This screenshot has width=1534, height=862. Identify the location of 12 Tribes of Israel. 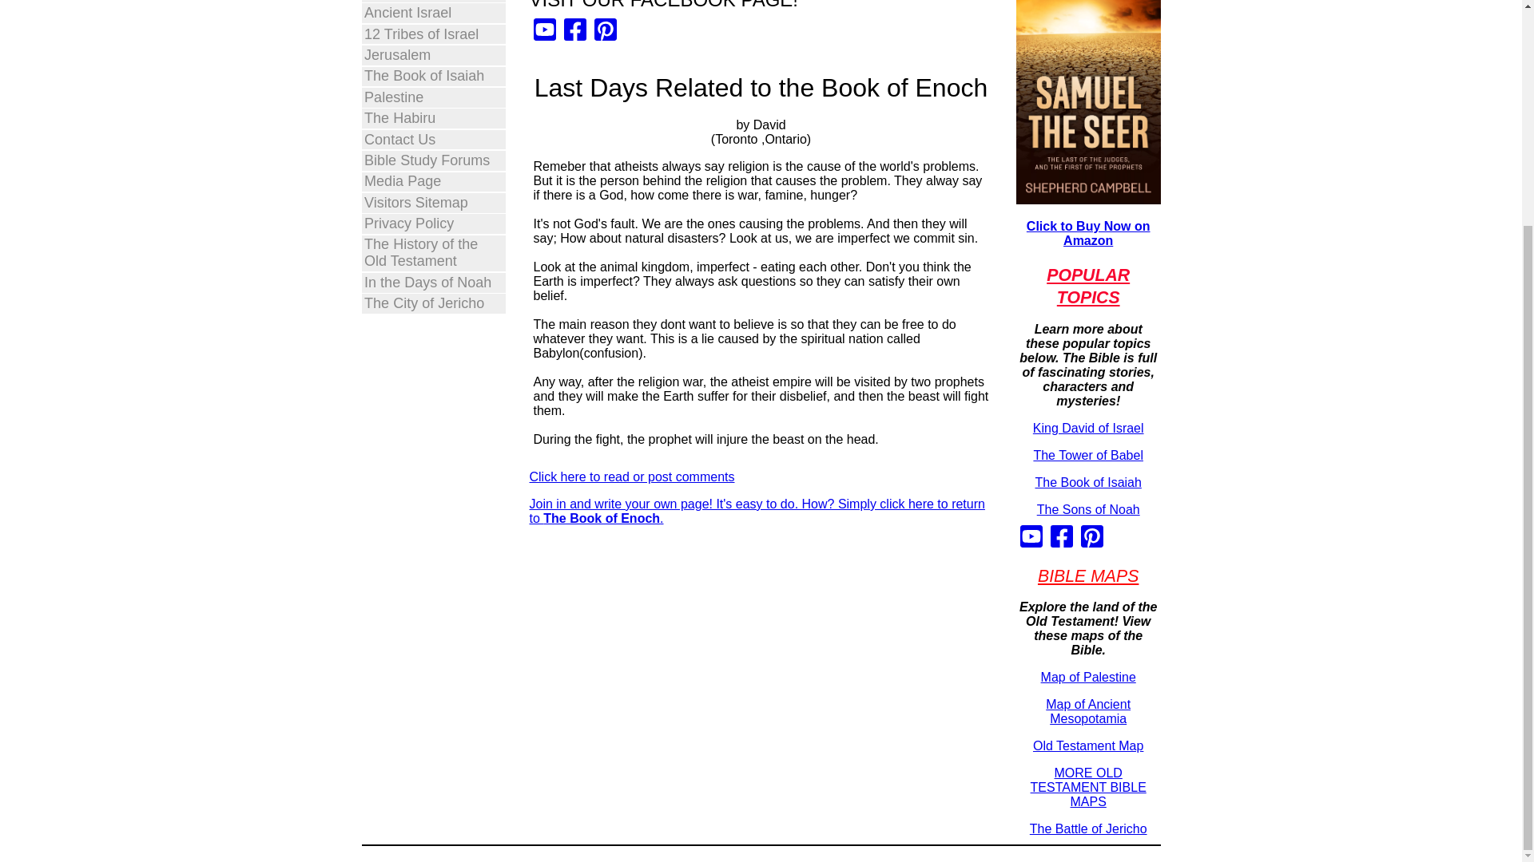
(433, 35).